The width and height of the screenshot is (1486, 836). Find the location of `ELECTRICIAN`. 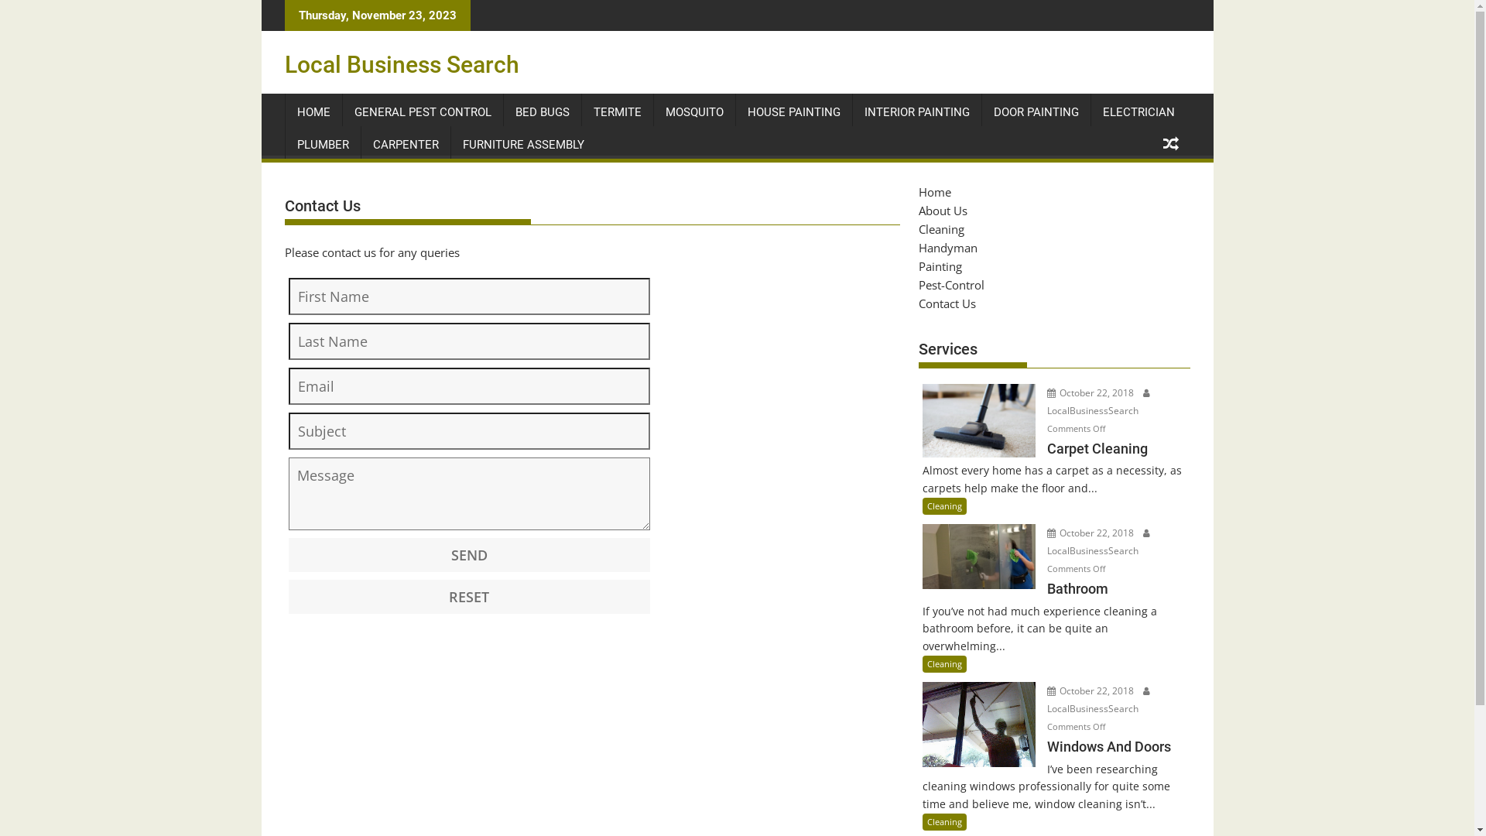

ELECTRICIAN is located at coordinates (1139, 112).